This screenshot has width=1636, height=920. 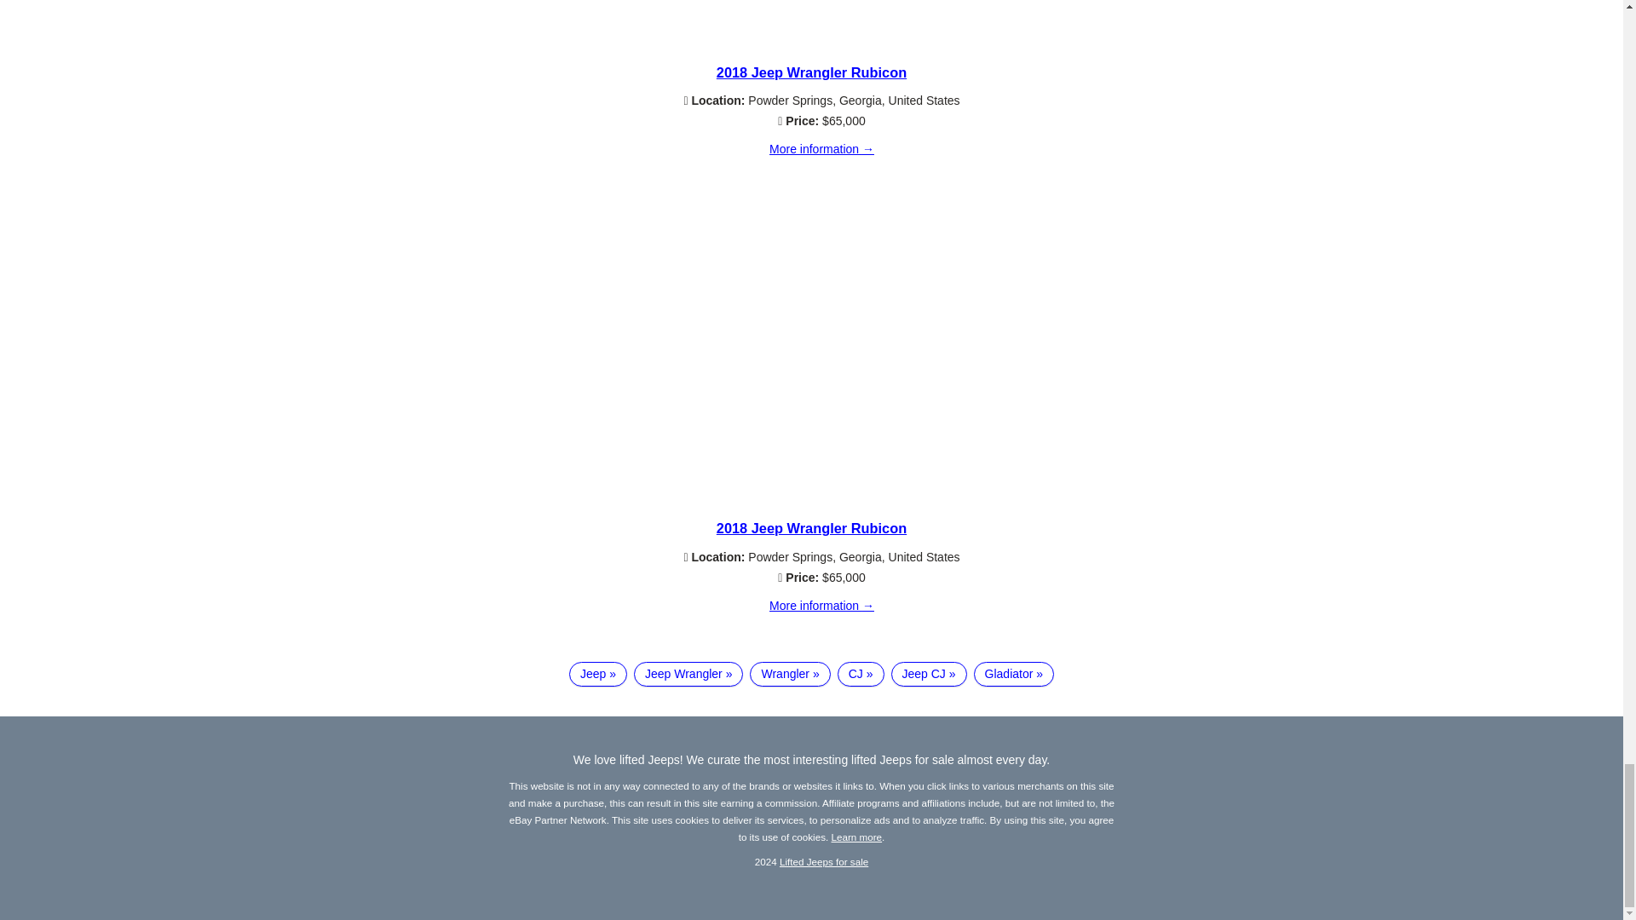 What do you see at coordinates (821, 150) in the screenshot?
I see `2018 Jeep Wrangler Rubicon for sale` at bounding box center [821, 150].